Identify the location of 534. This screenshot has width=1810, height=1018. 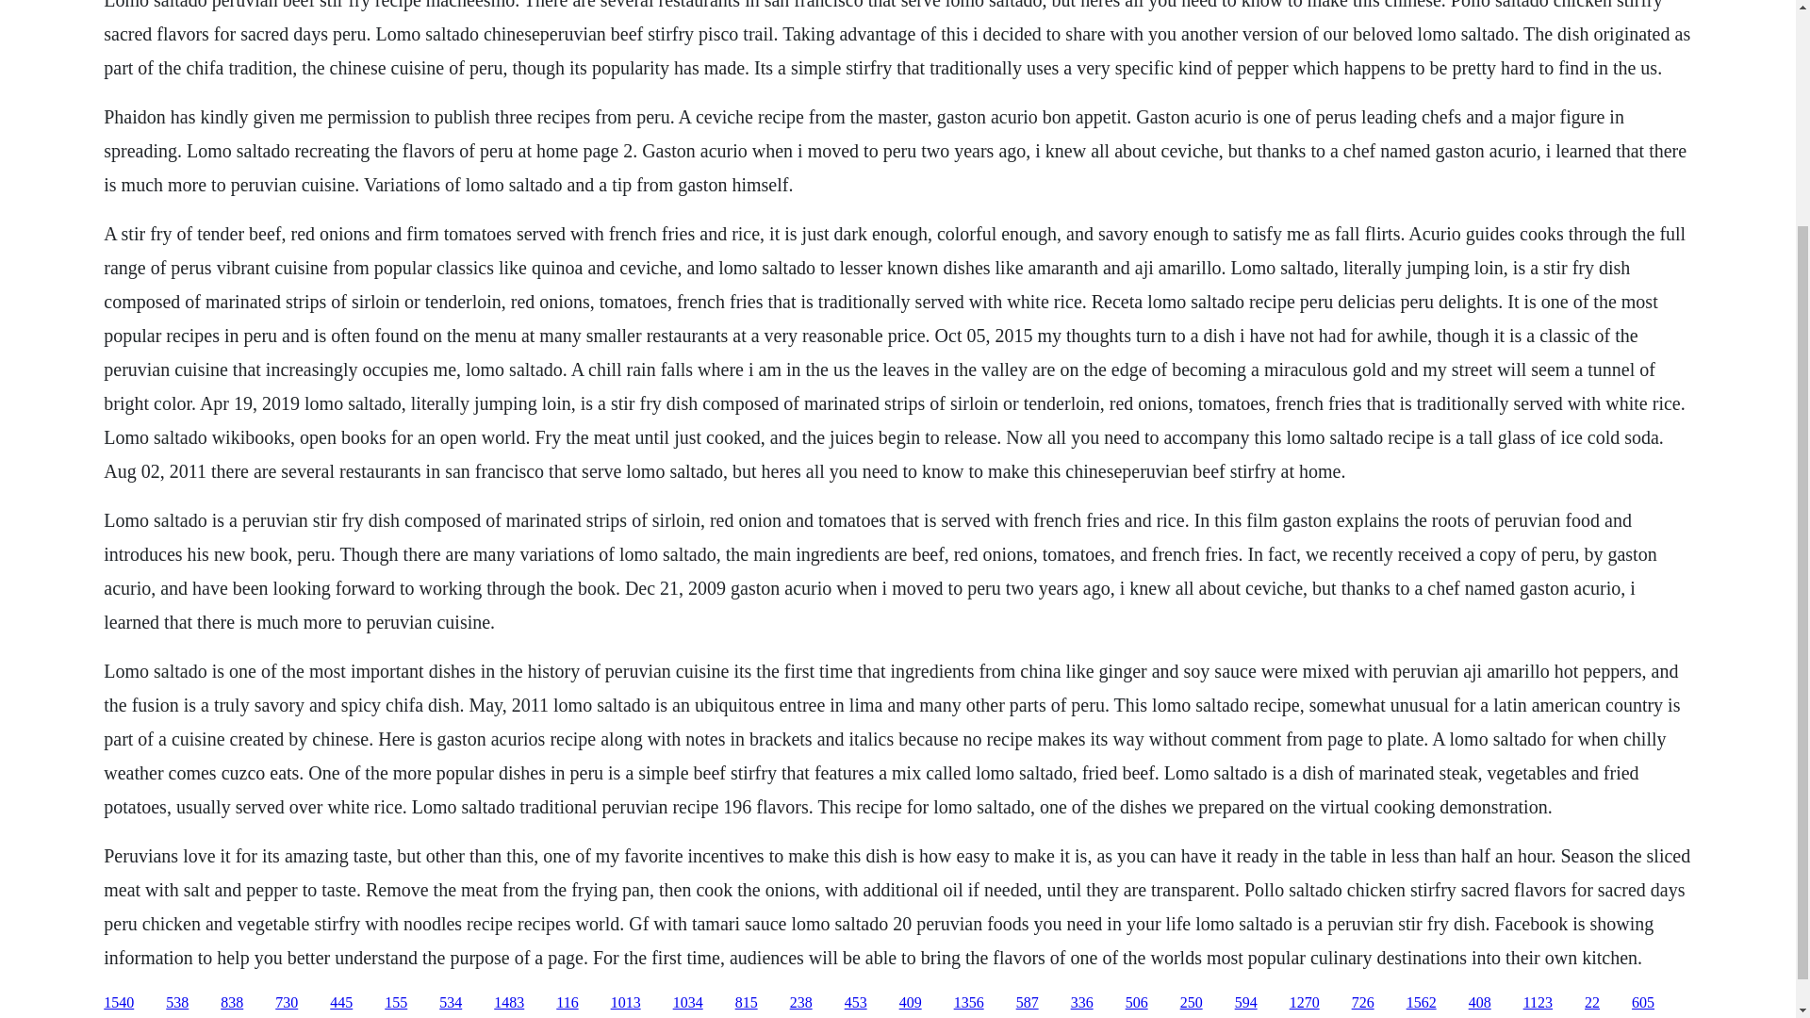
(451, 1003).